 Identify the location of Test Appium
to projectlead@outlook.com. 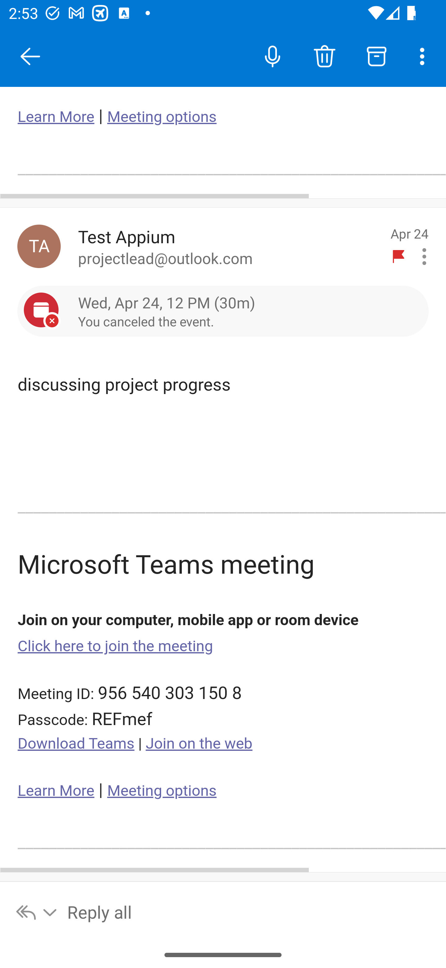
(229, 246).